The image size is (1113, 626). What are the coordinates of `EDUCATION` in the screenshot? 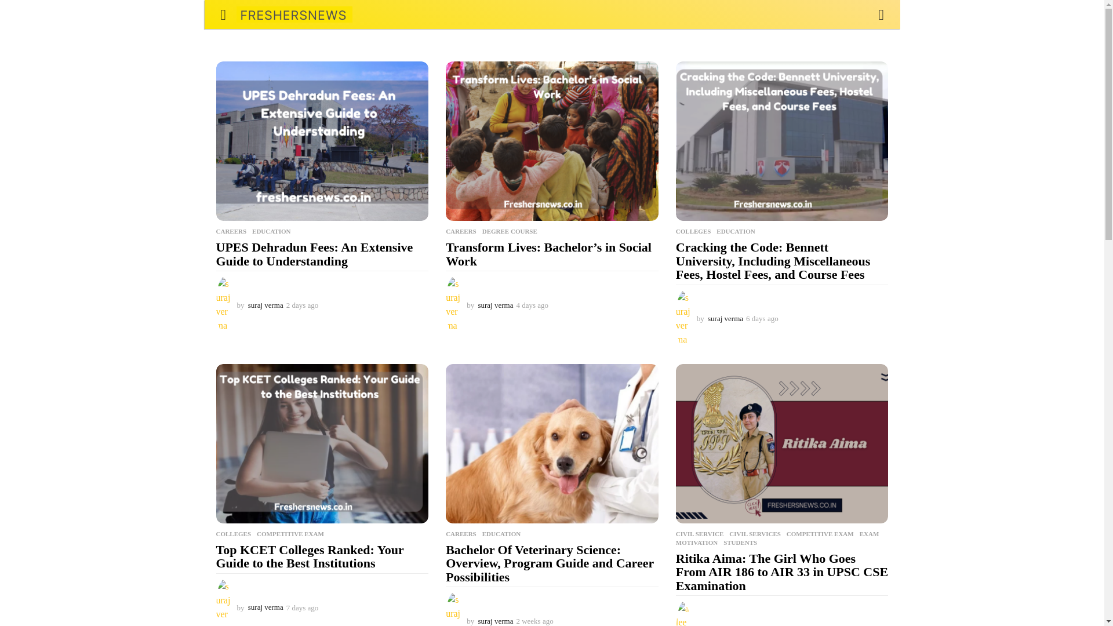 It's located at (735, 231).